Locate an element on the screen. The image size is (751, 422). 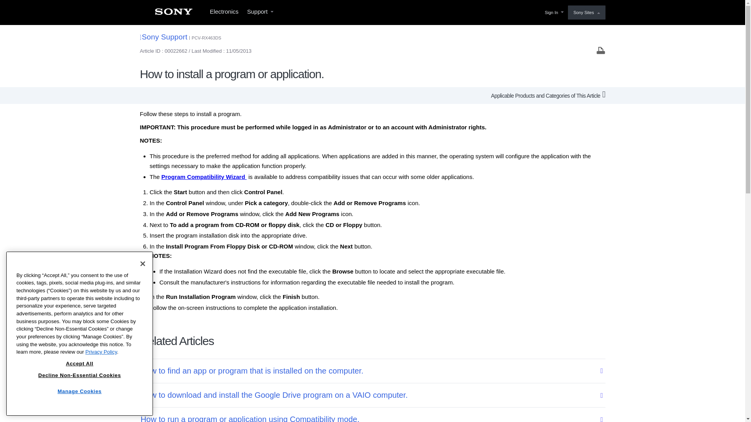
Sony Support is located at coordinates (163, 37).